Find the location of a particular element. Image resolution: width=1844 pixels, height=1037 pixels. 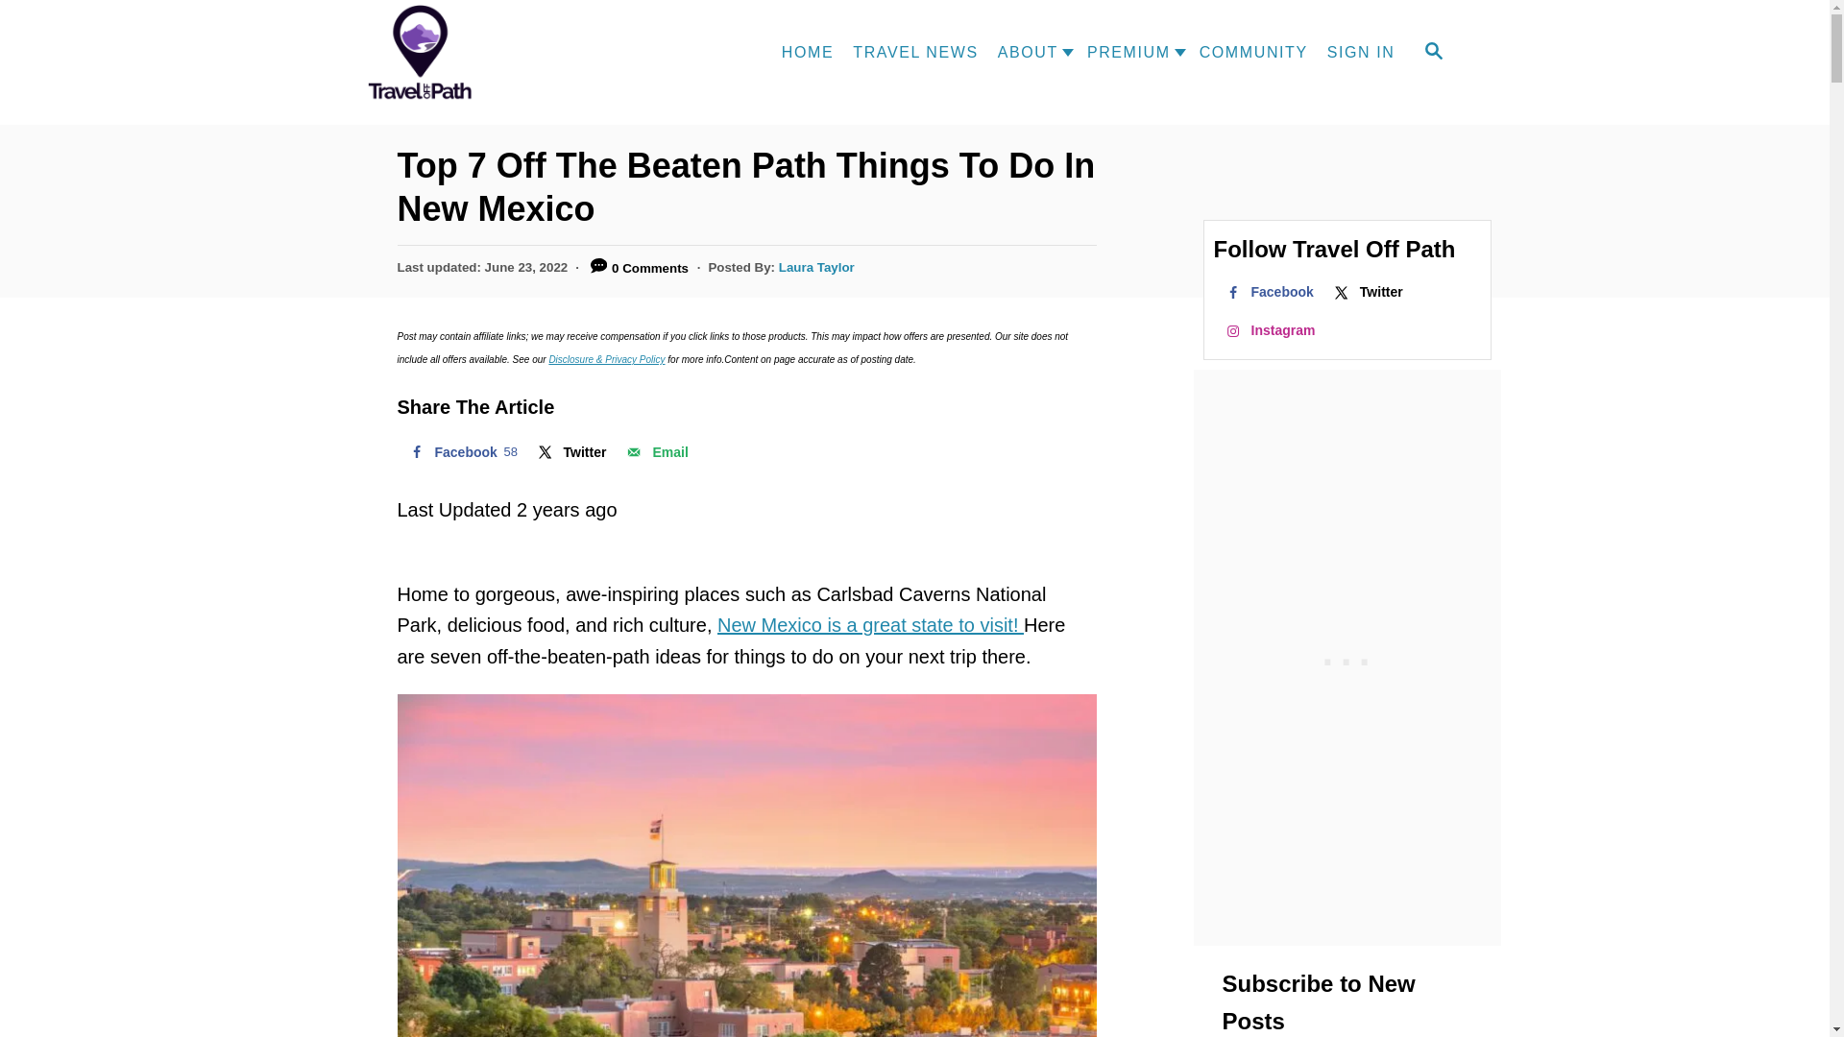

PREMIUM is located at coordinates (655, 452).